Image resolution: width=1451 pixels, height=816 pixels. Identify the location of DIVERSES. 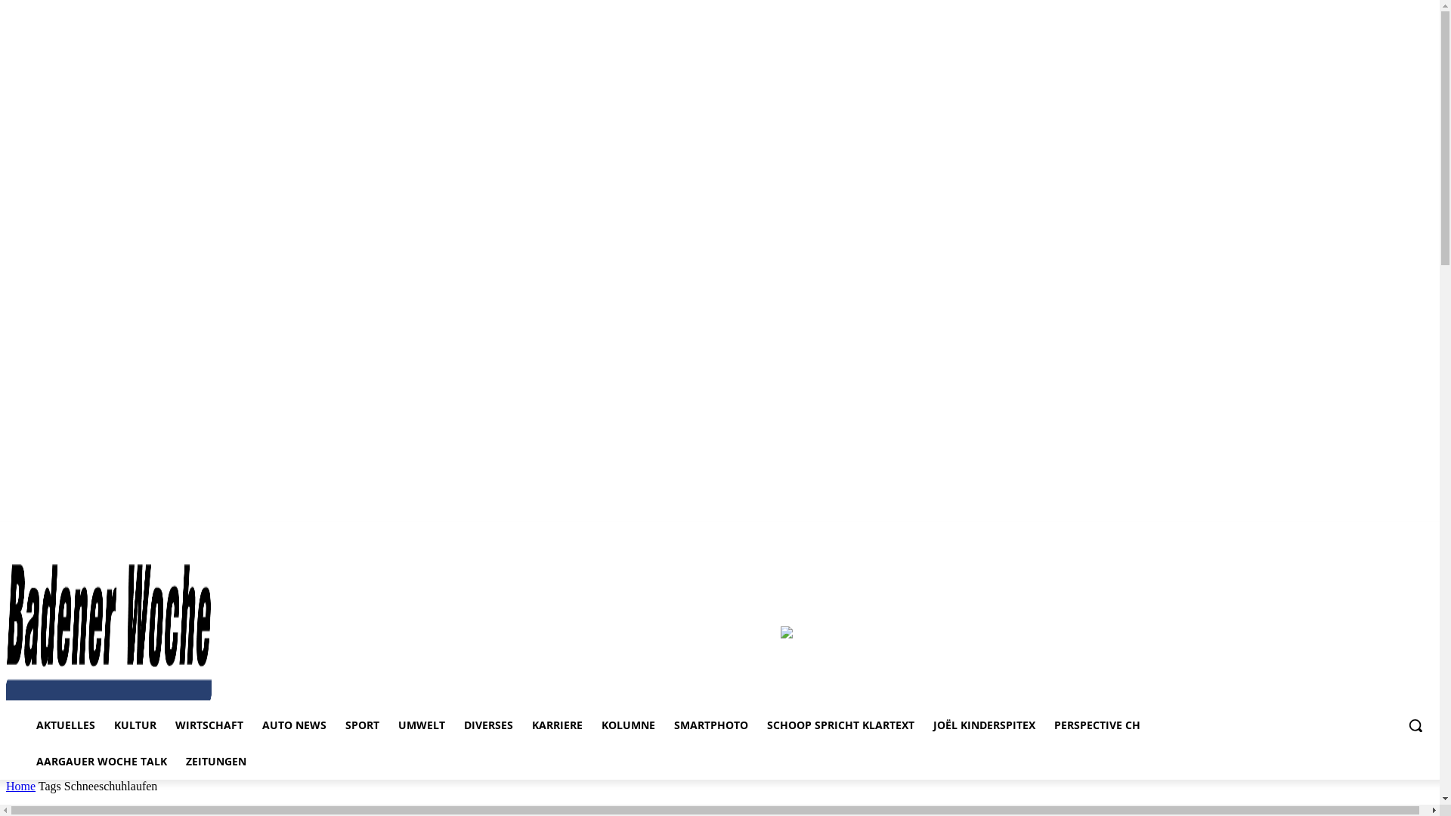
(488, 725).